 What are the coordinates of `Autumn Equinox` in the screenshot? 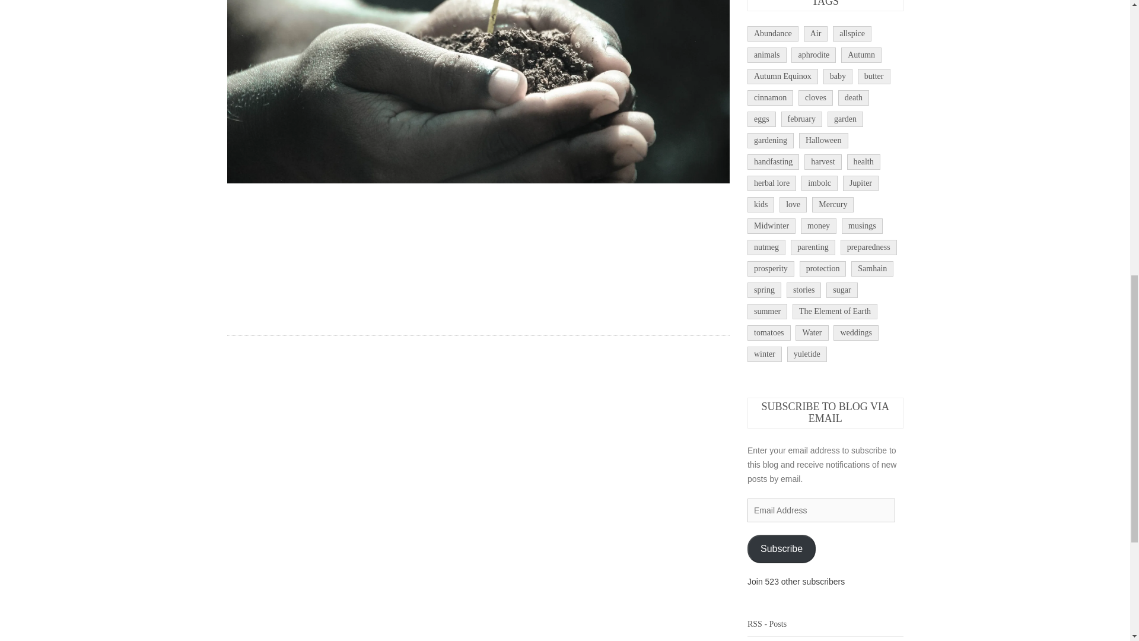 It's located at (782, 76).